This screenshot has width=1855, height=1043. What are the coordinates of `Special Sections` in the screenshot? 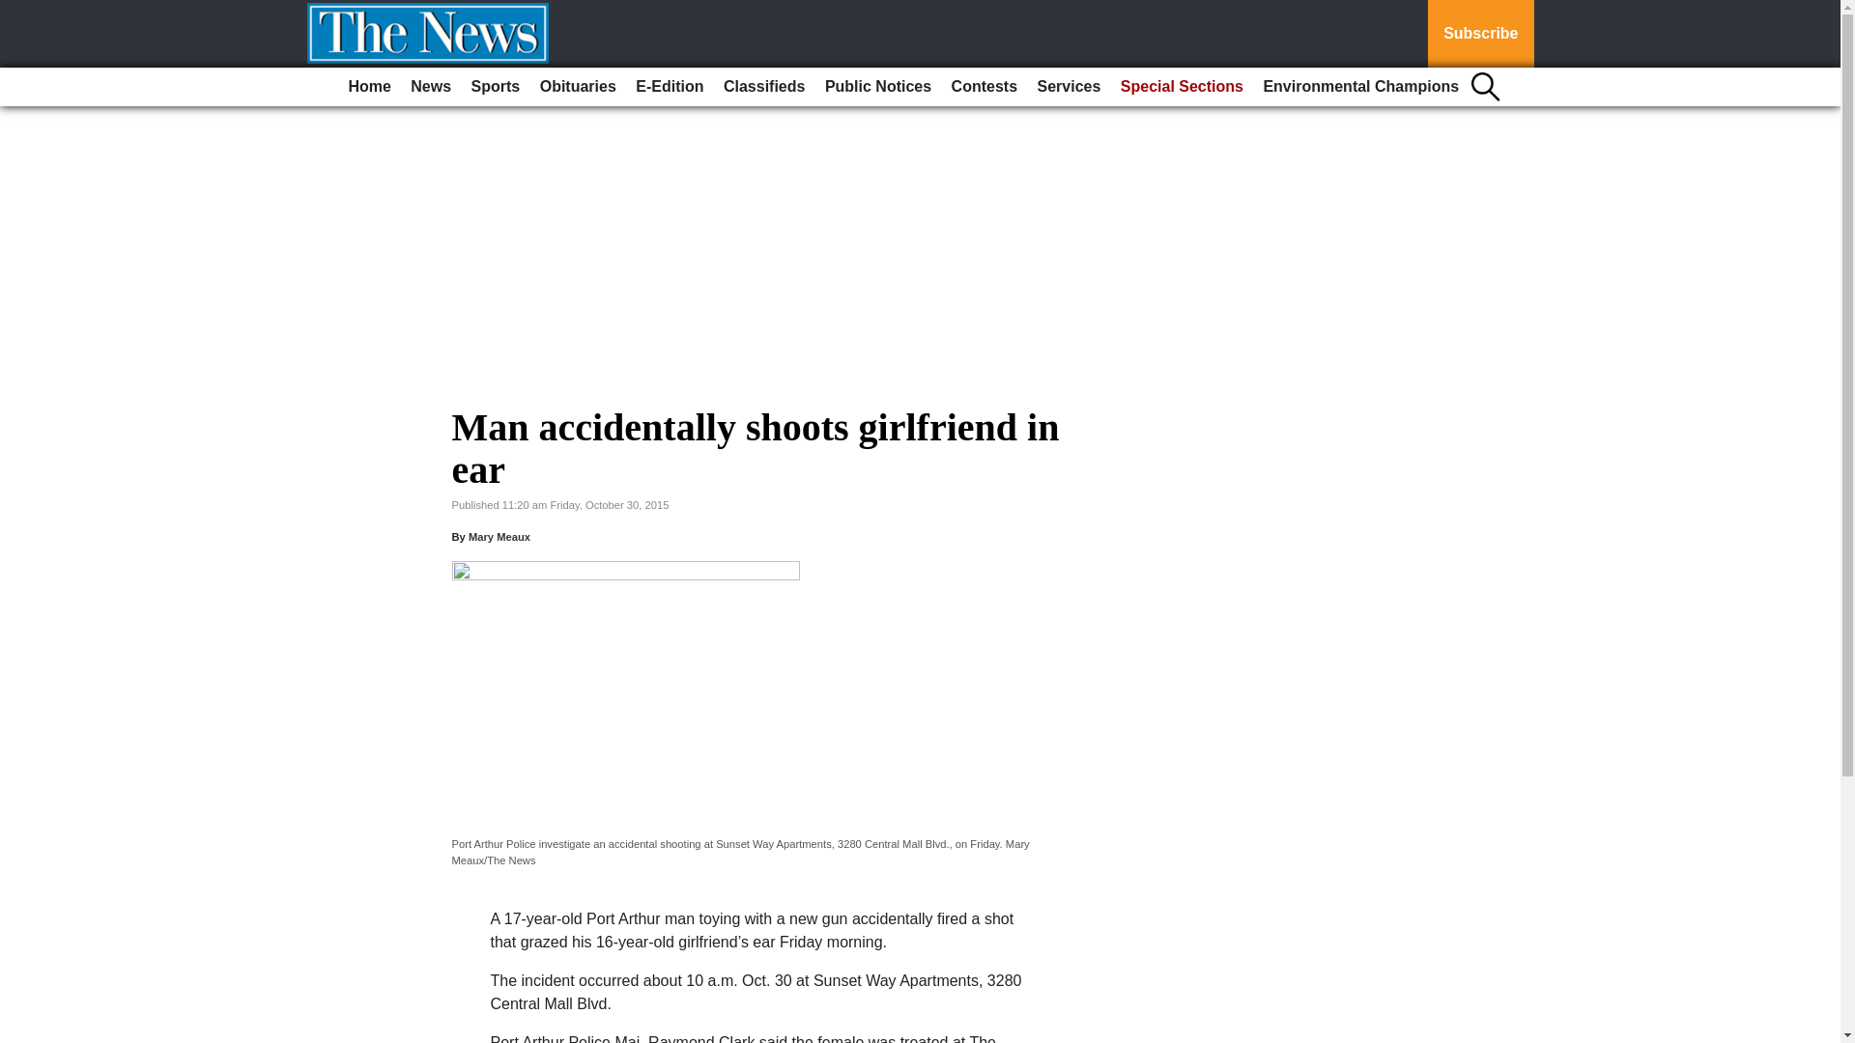 It's located at (1182, 87).